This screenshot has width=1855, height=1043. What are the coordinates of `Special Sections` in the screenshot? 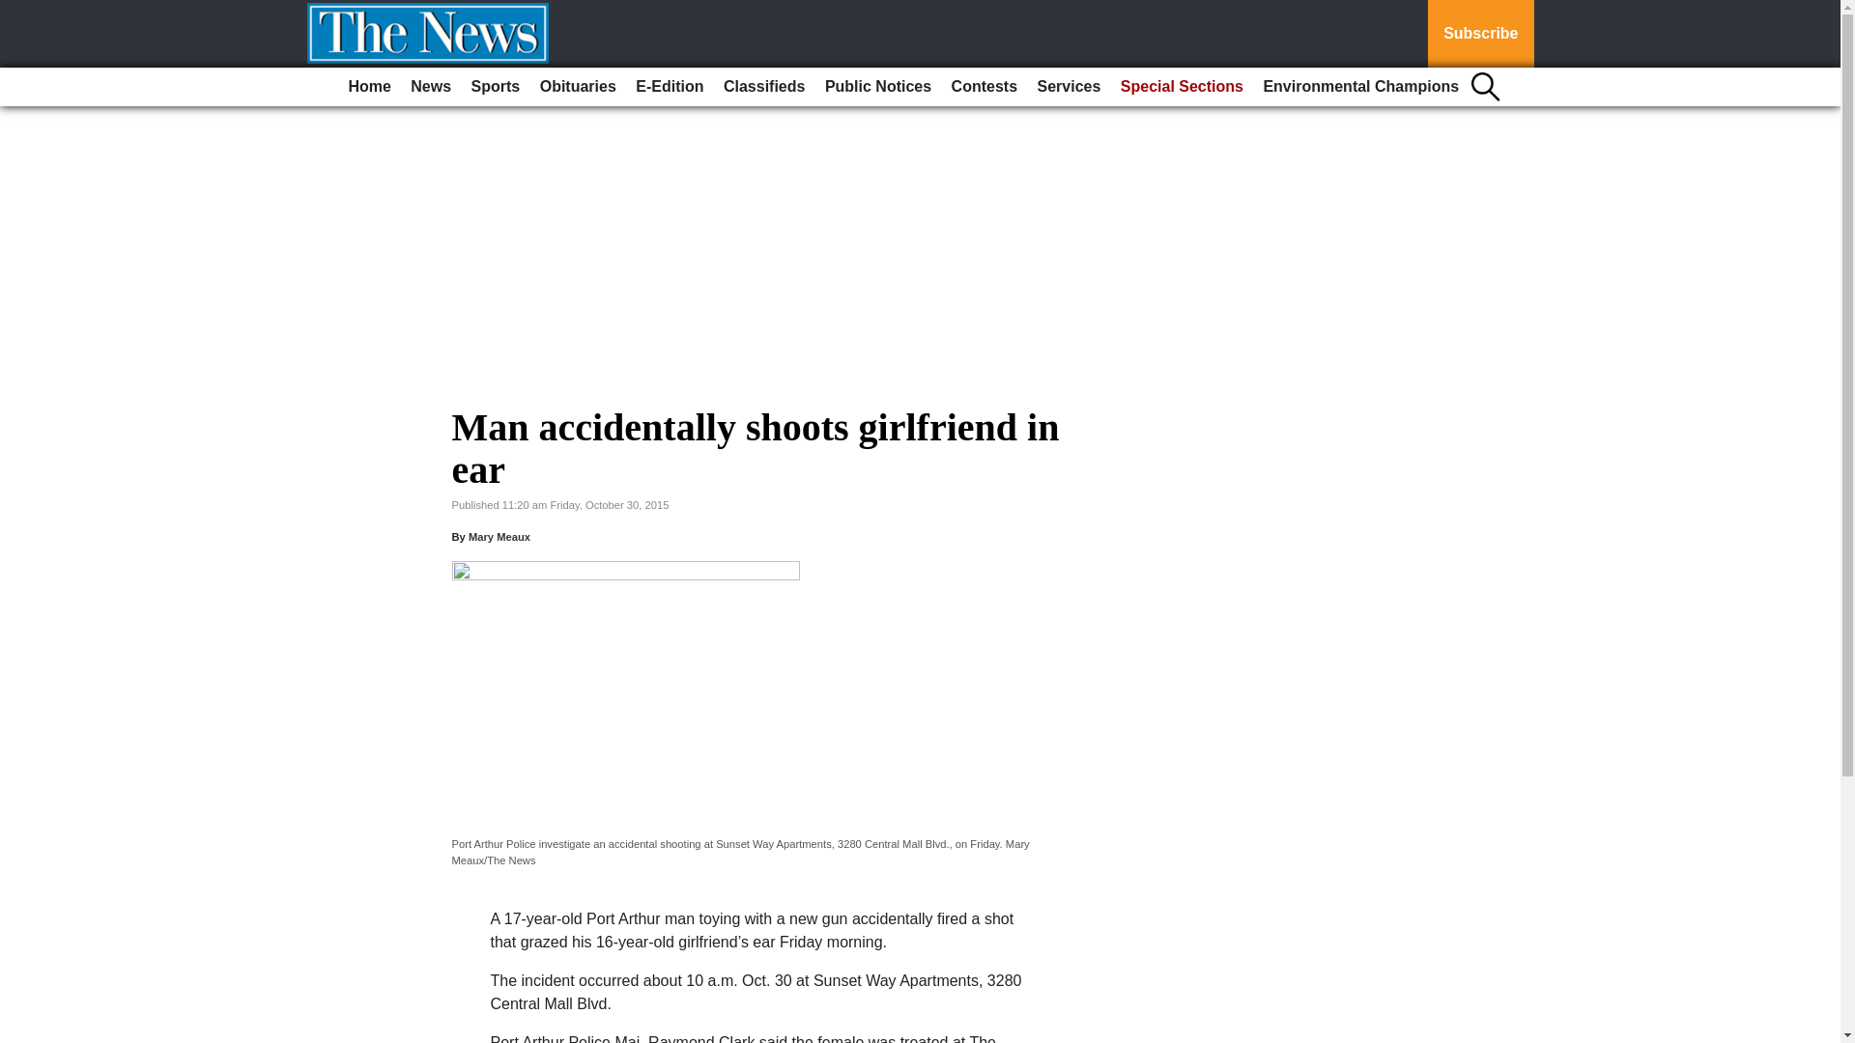 It's located at (1182, 87).